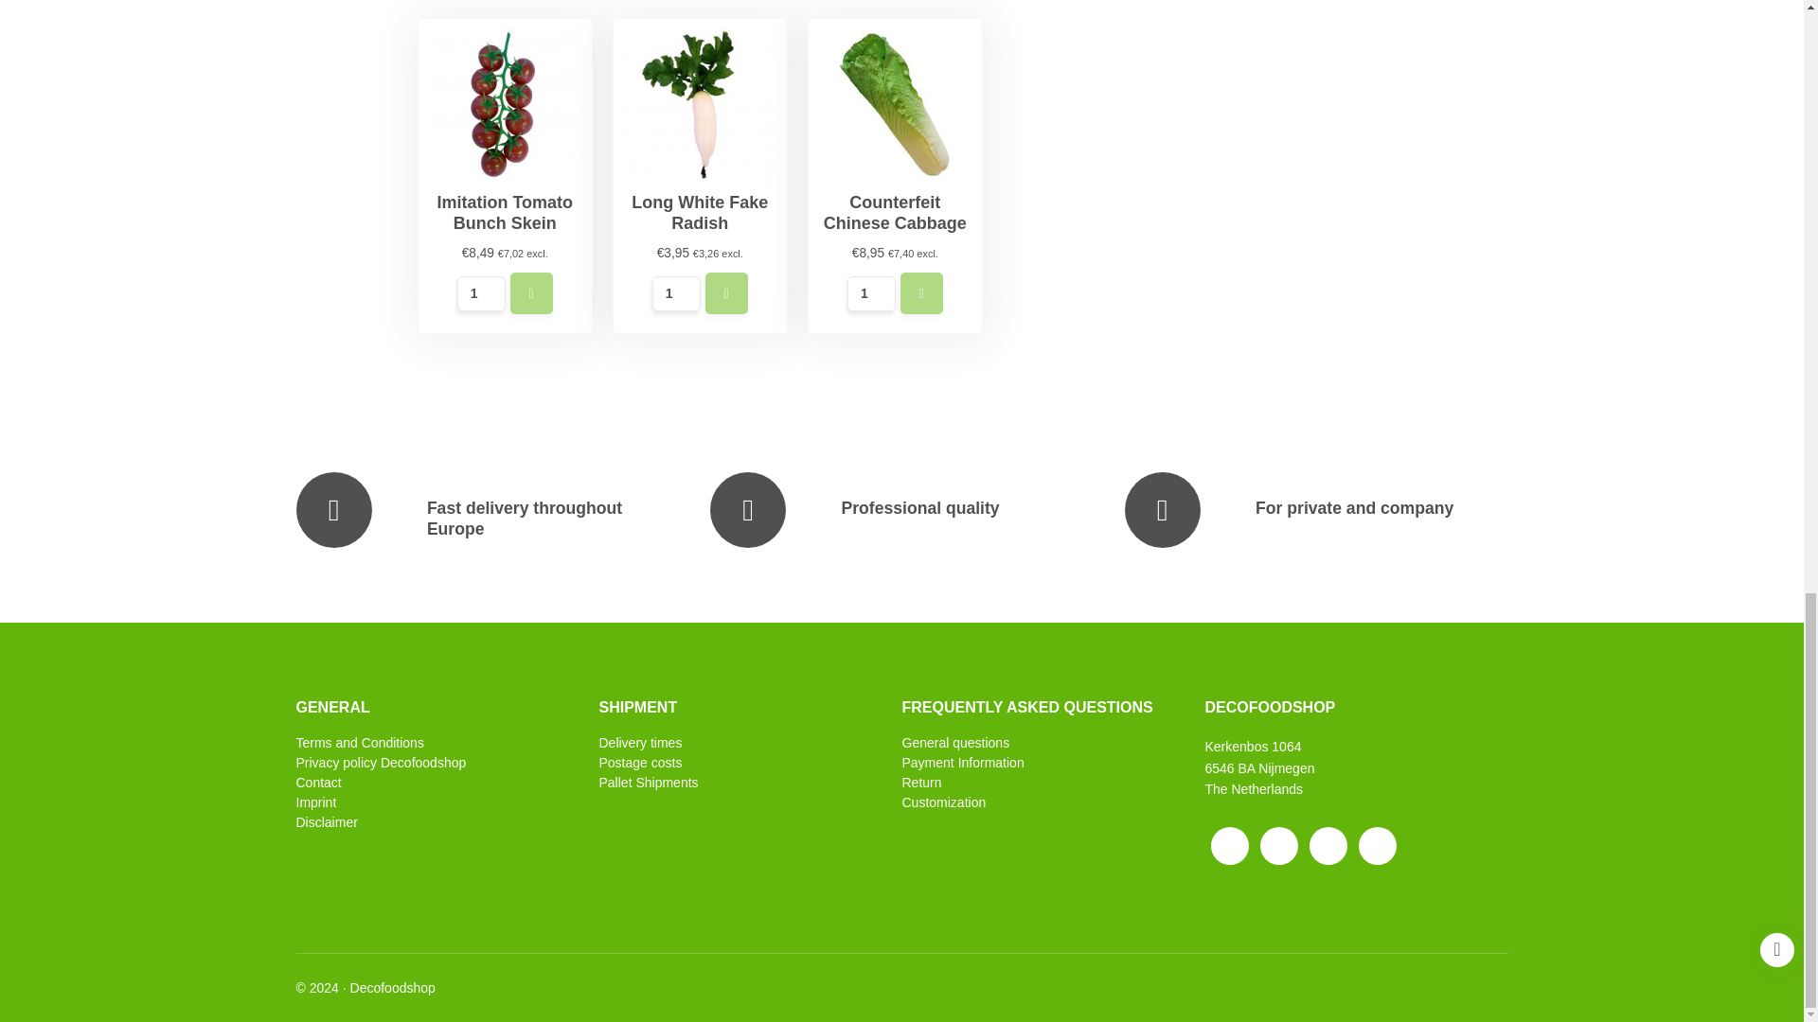 The height and width of the screenshot is (1022, 1818). What do you see at coordinates (676, 293) in the screenshot?
I see `1` at bounding box center [676, 293].